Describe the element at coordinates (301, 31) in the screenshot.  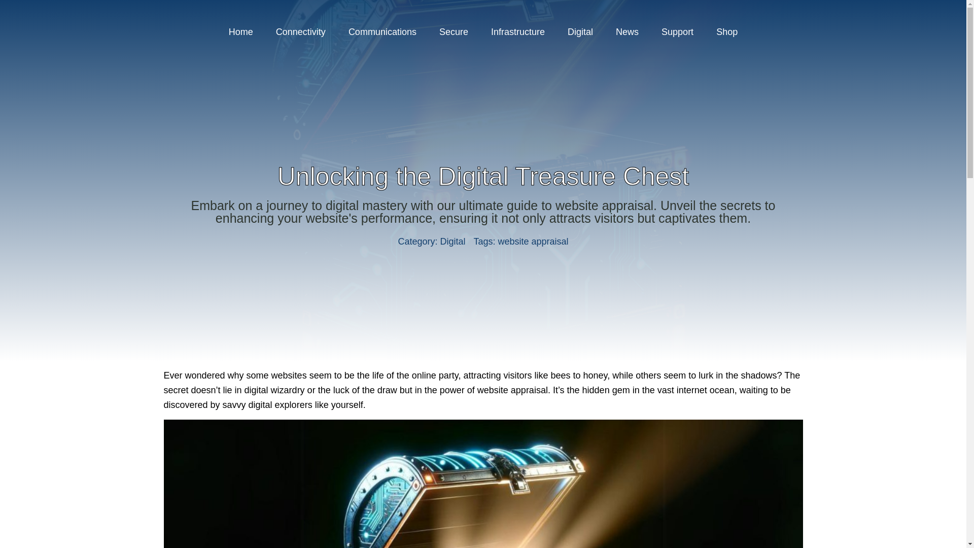
I see `Connectivity` at that location.